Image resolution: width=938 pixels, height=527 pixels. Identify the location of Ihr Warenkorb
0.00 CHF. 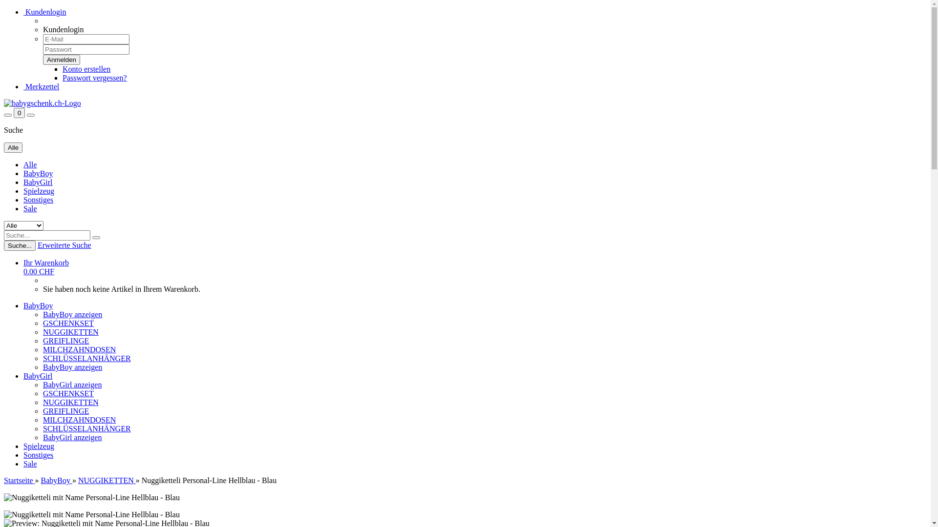
(46, 267).